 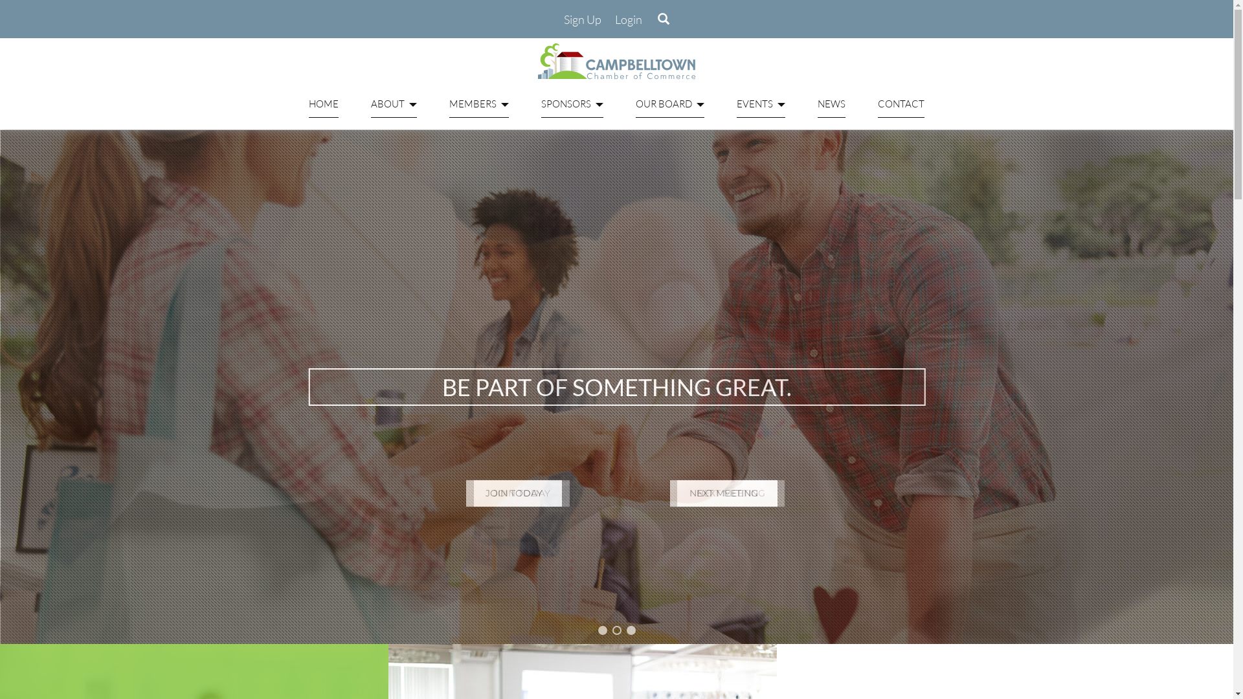 I want to click on Sign Up, so click(x=583, y=20).